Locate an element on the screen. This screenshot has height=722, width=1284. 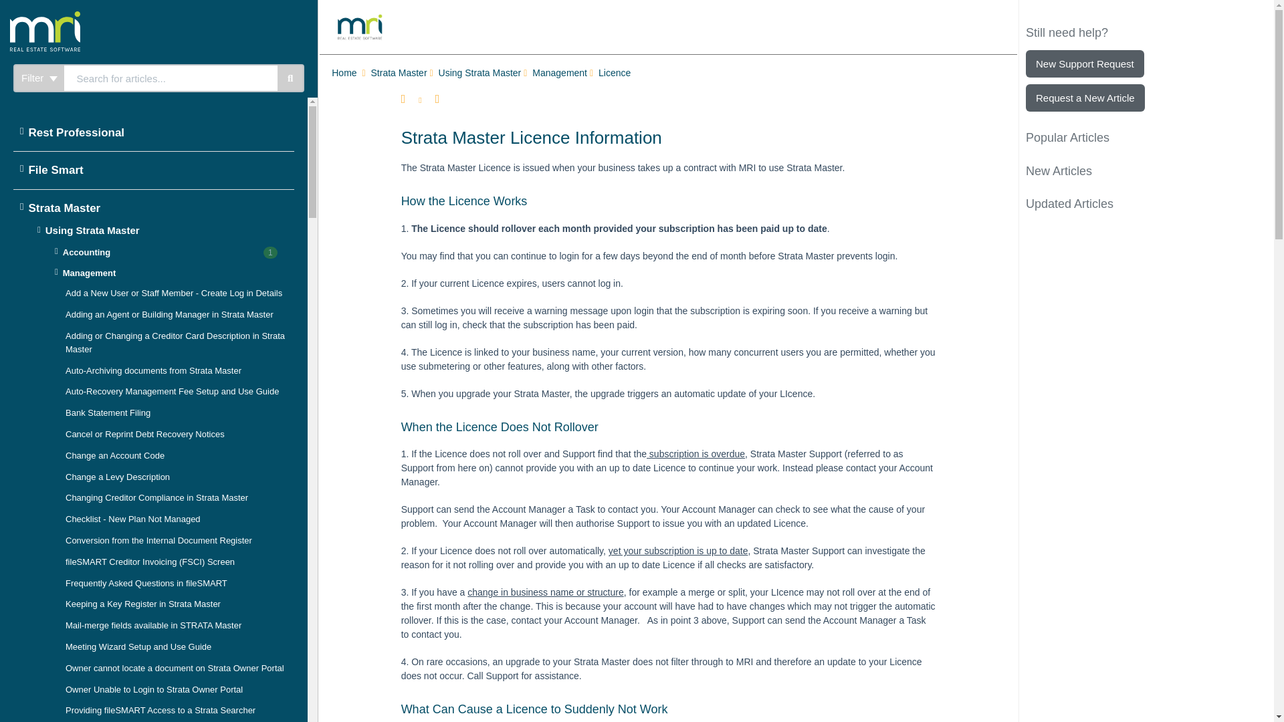
Licence is located at coordinates (615, 74).